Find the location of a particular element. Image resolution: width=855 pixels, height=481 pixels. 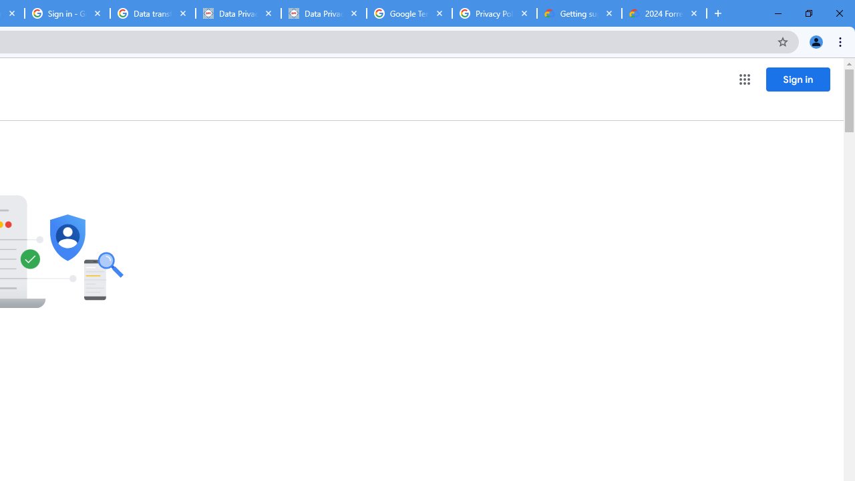

Data Privacy Framework is located at coordinates (238, 13).